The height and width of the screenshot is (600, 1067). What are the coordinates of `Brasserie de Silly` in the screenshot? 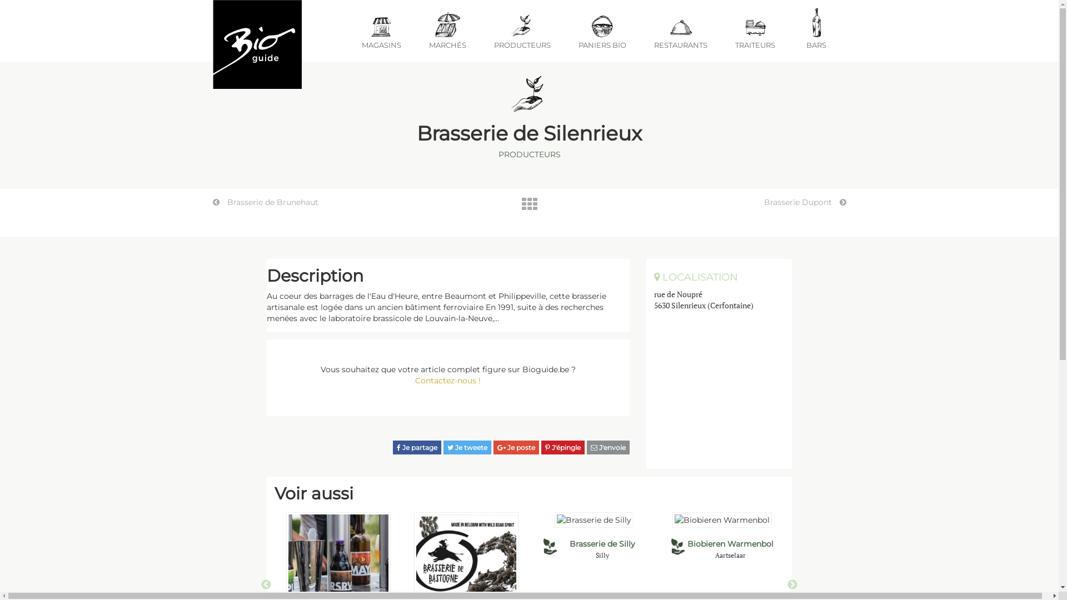 It's located at (602, 544).